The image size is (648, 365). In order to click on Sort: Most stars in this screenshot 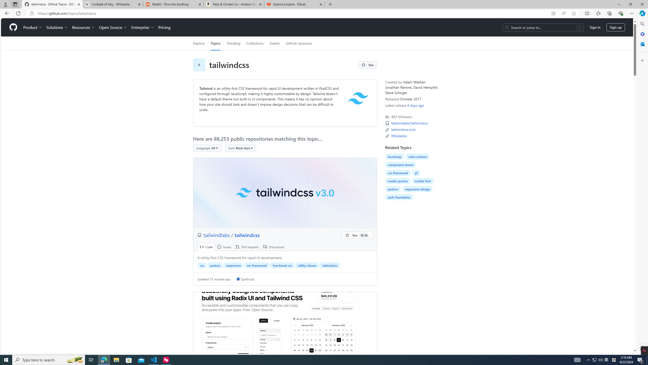, I will do `click(240, 148)`.